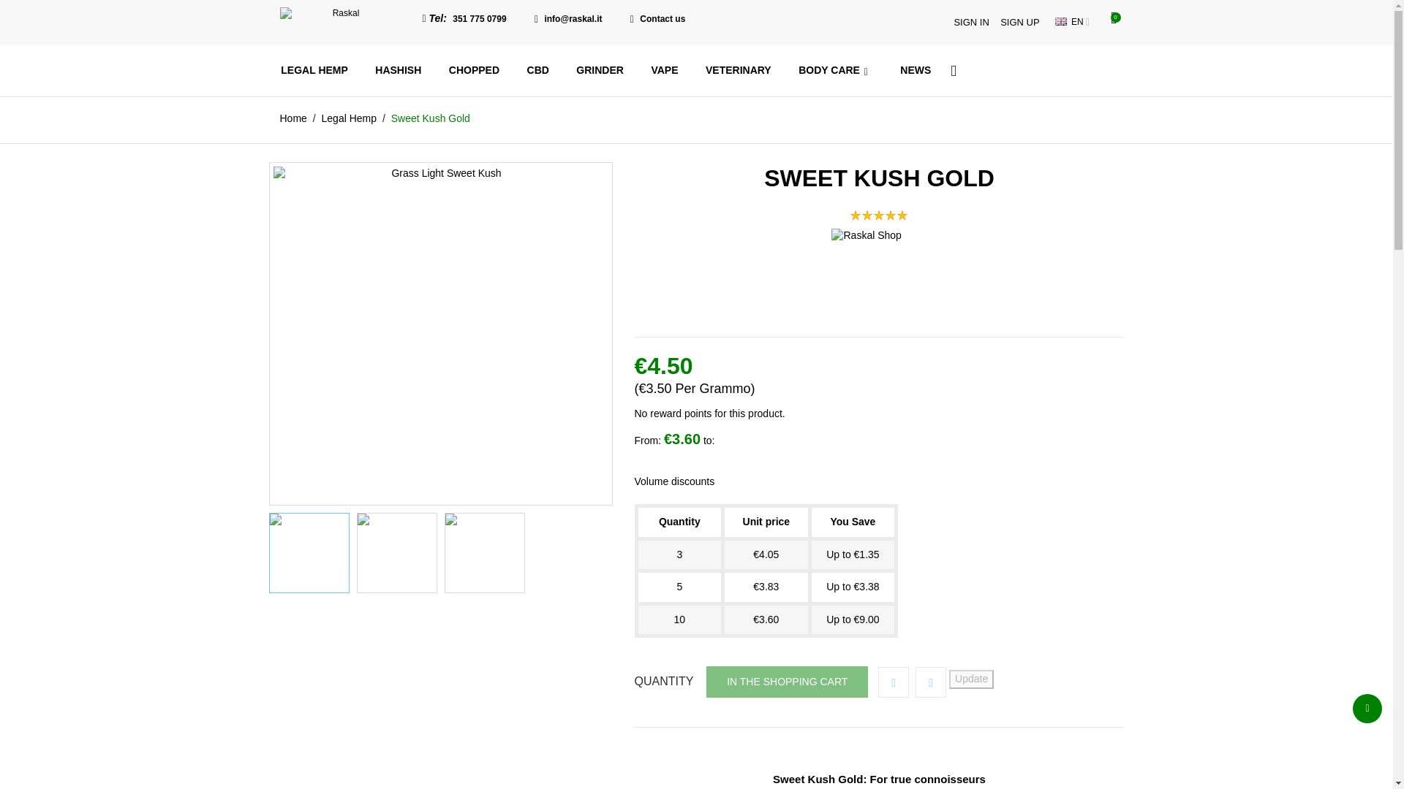 The width and height of the screenshot is (1404, 789). I want to click on Legal Hemp, so click(350, 118).